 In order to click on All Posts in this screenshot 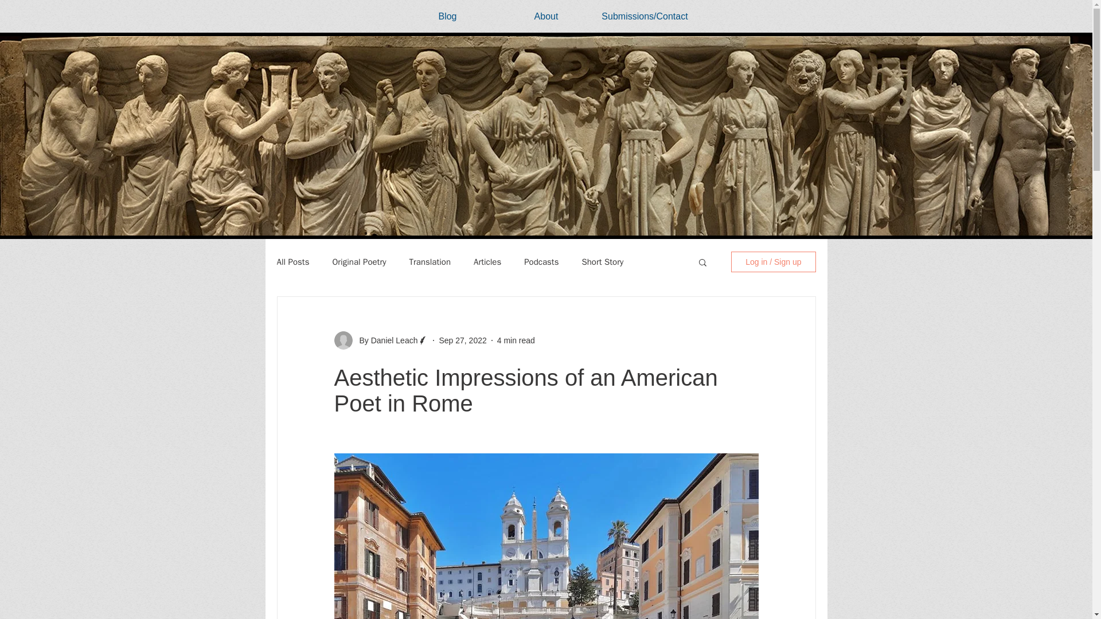, I will do `click(292, 262)`.